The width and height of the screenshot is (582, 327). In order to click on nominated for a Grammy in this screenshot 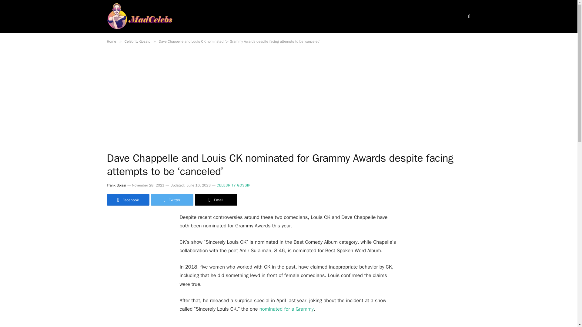, I will do `click(286, 309)`.